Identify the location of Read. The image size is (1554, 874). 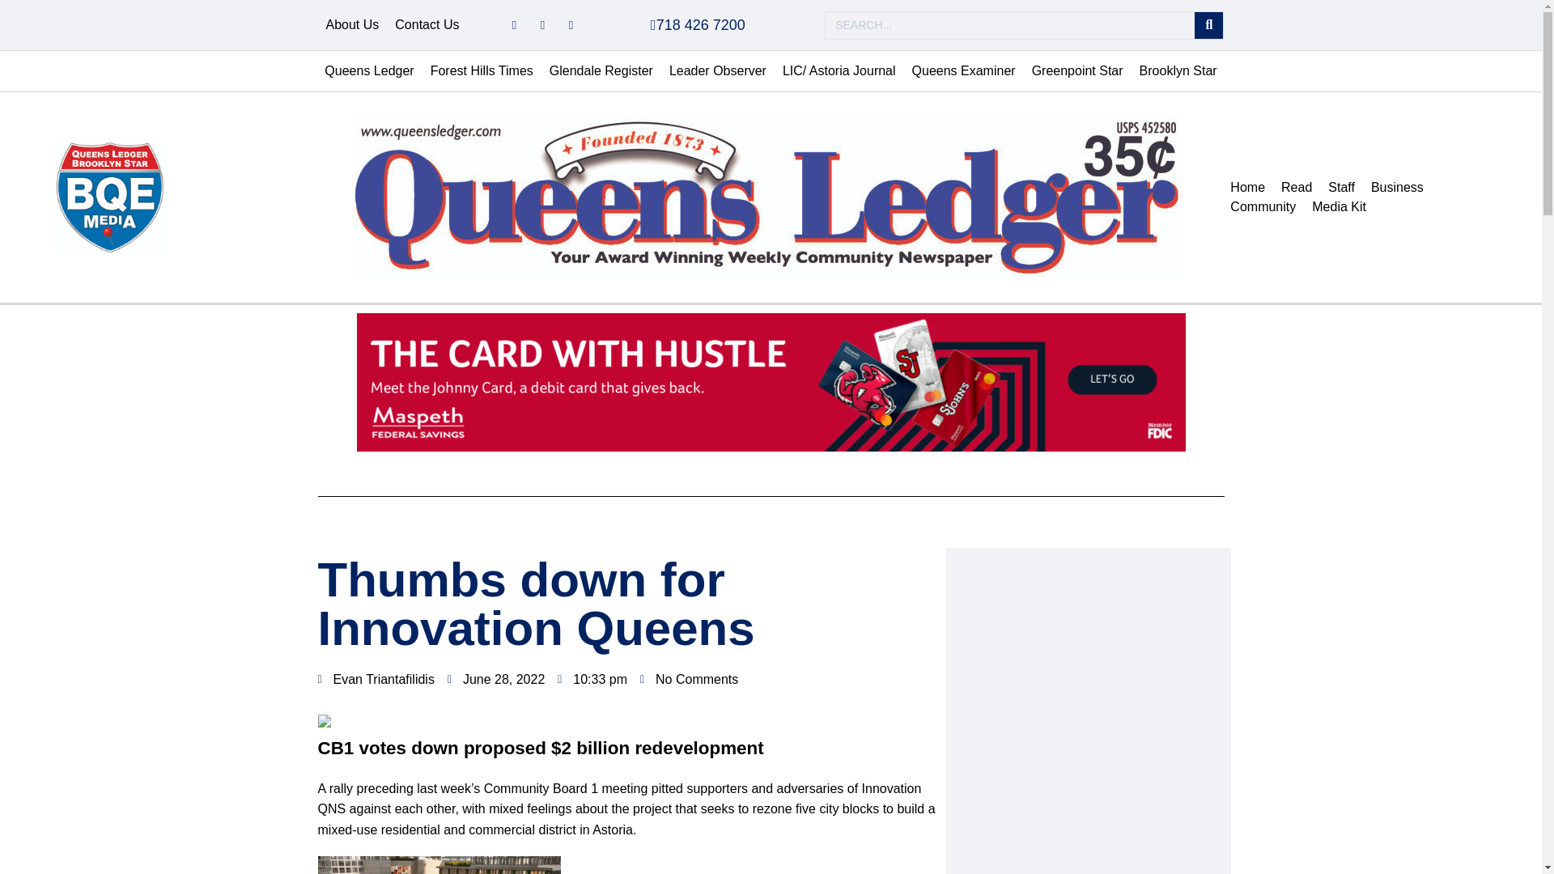
(1296, 188).